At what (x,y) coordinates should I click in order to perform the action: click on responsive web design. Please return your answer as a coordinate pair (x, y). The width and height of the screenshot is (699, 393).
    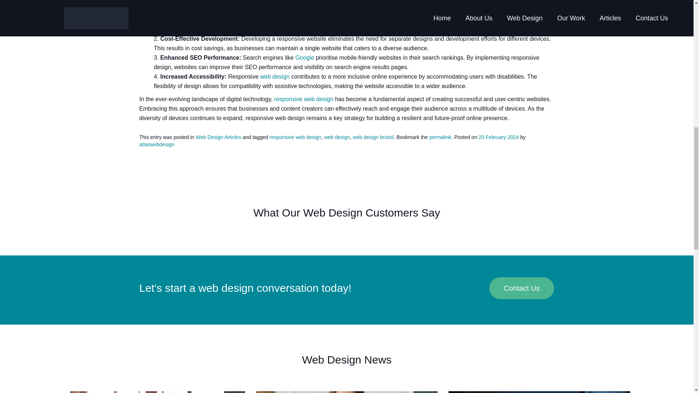
    Looking at the image, I should click on (295, 137).